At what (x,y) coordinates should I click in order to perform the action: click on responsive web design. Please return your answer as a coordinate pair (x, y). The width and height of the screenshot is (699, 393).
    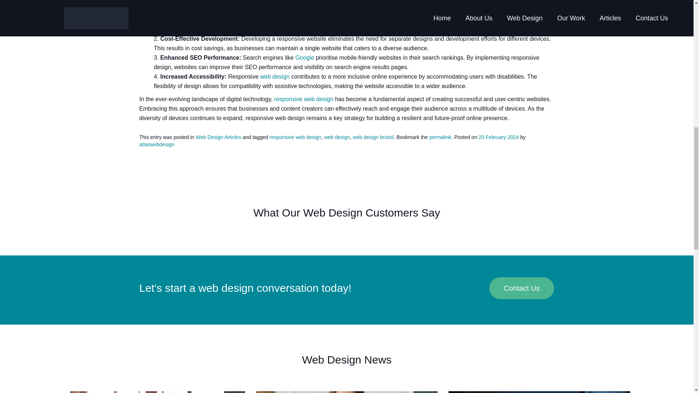
    Looking at the image, I should click on (295, 137).